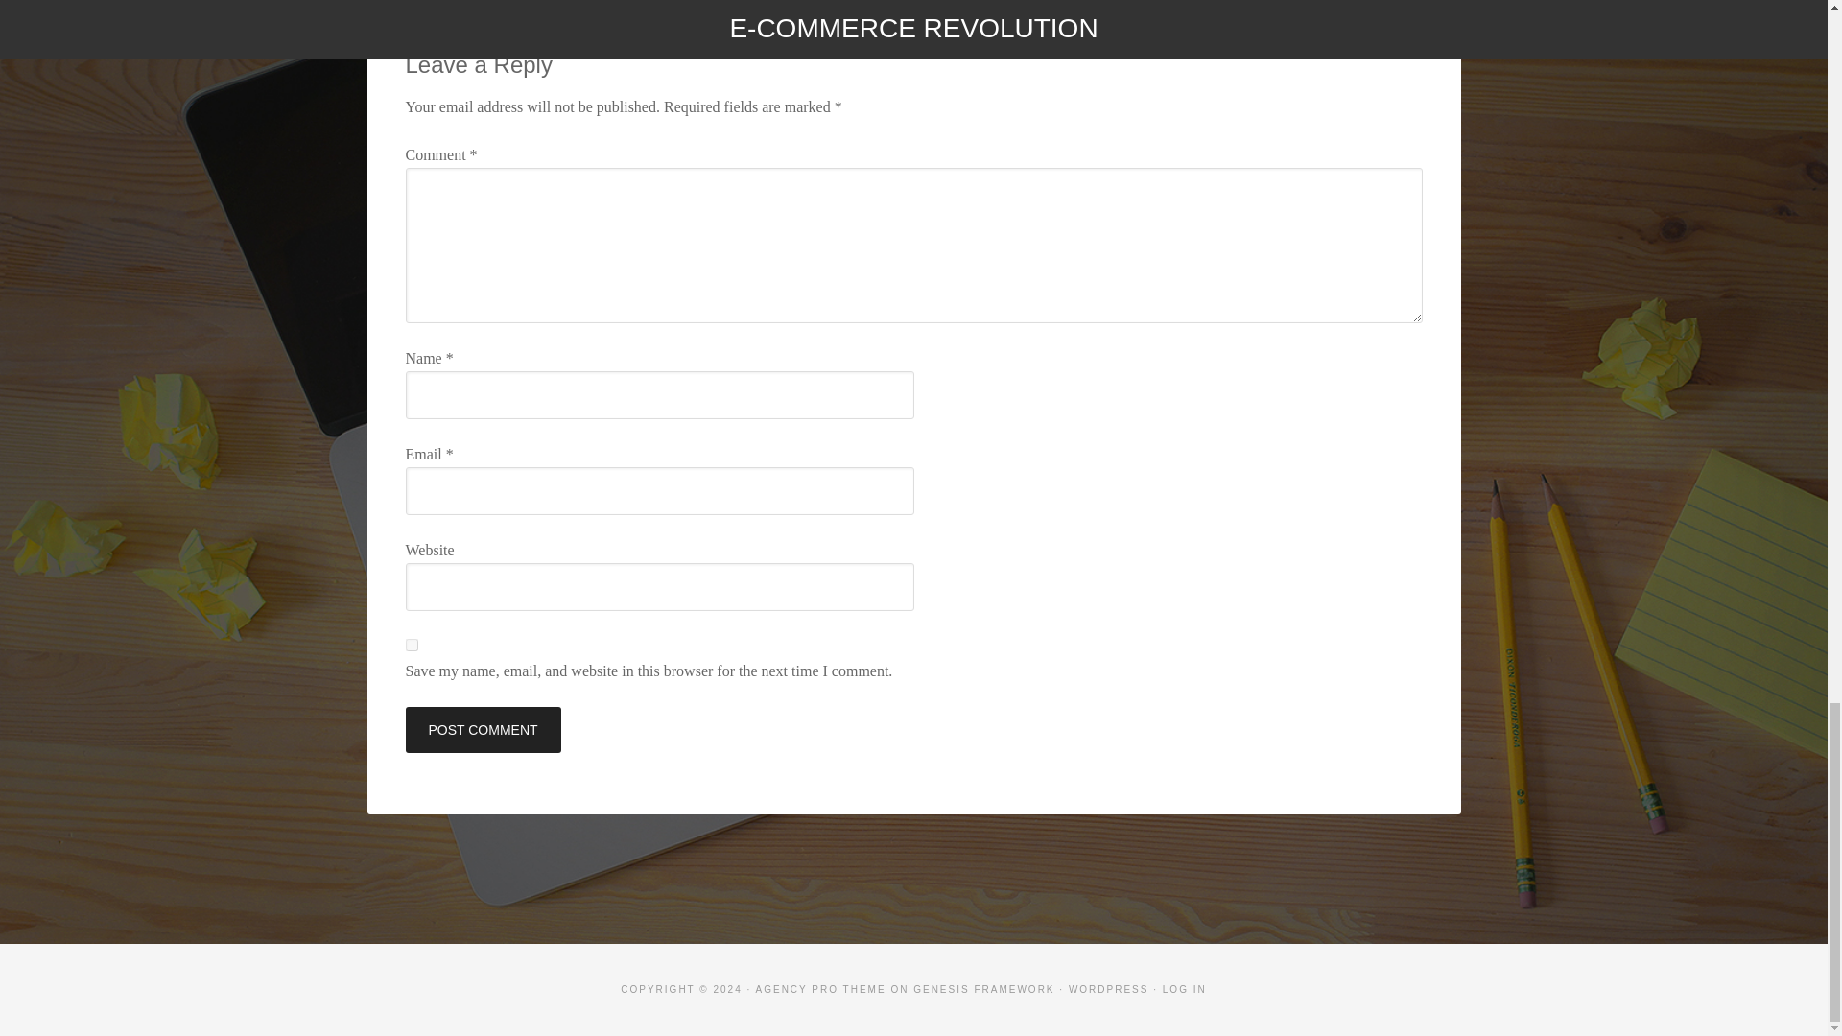  What do you see at coordinates (983, 989) in the screenshot?
I see `GENESIS FRAMEWORK` at bounding box center [983, 989].